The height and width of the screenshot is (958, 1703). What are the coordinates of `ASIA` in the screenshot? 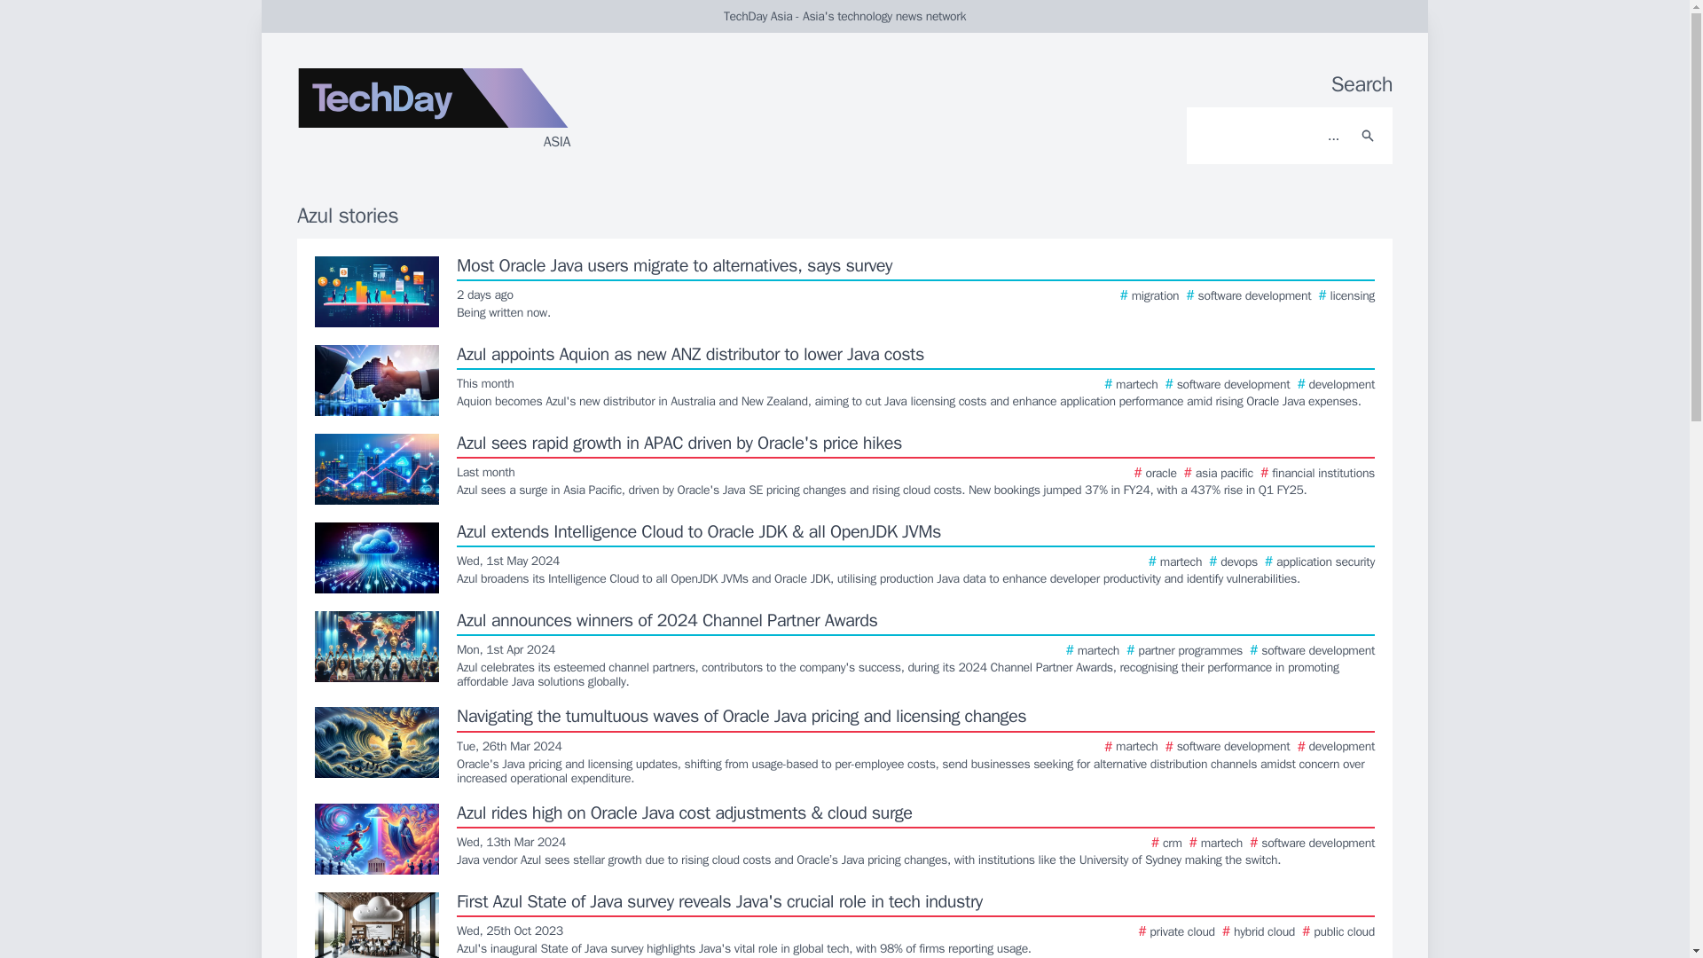 It's located at (509, 115).